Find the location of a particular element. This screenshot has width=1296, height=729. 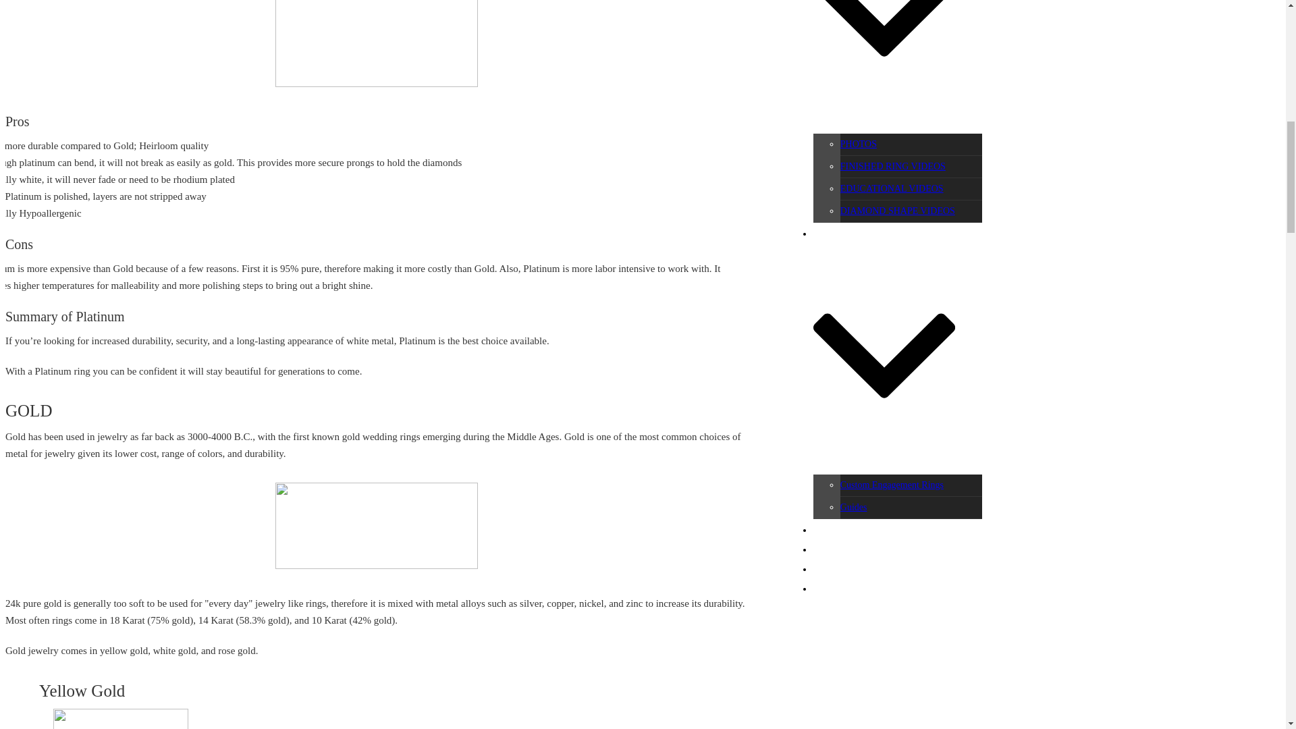

HOW IT WORKS is located at coordinates (848, 529).